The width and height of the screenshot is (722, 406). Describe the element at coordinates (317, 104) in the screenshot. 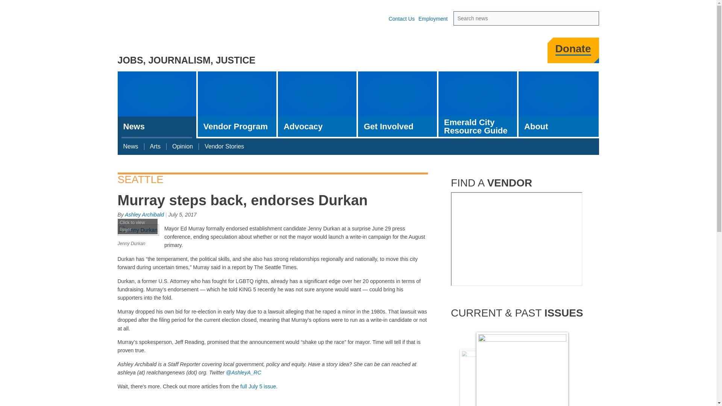

I see `About` at that location.